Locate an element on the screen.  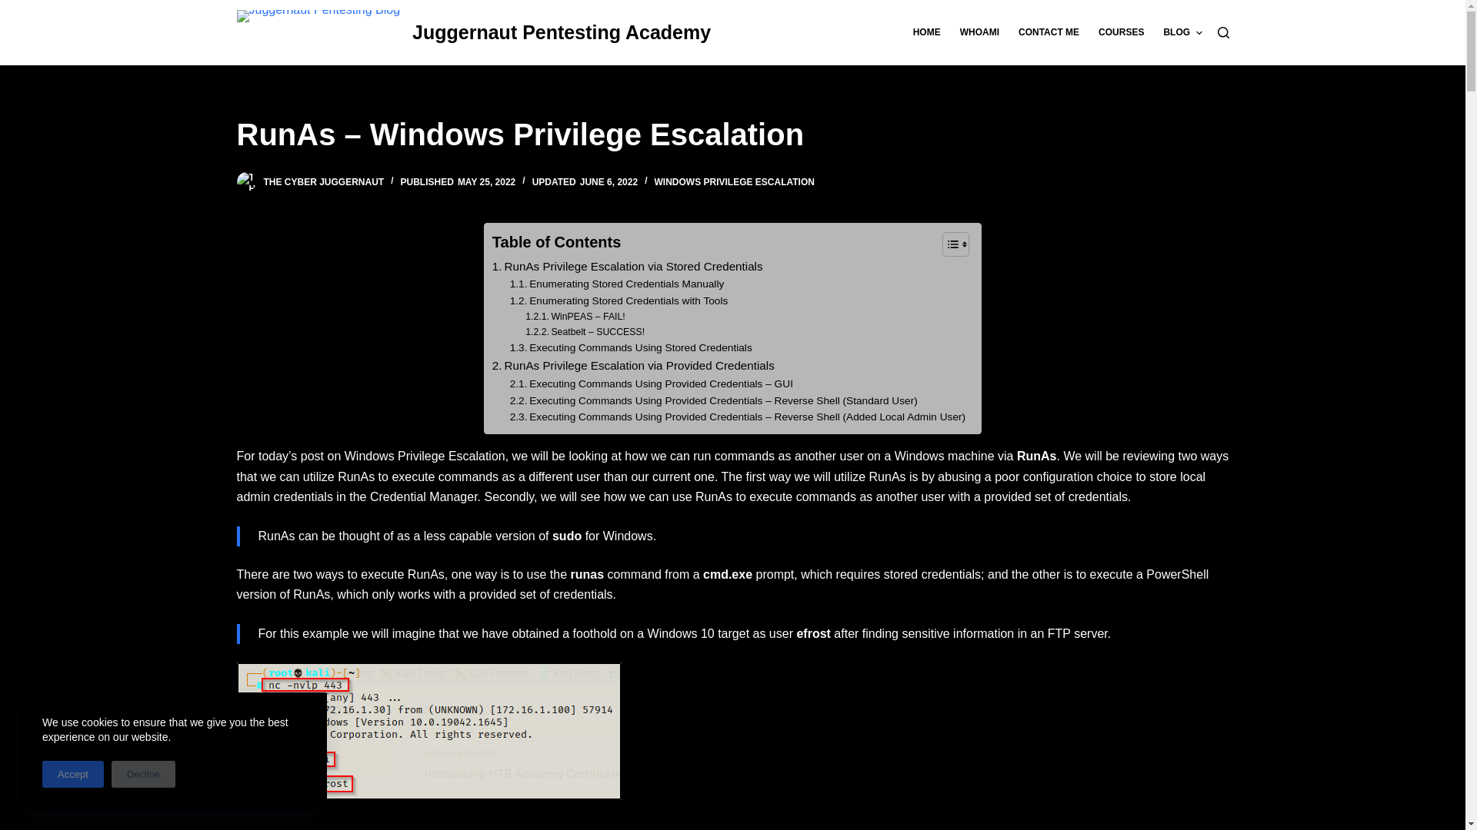
Decline is located at coordinates (143, 774).